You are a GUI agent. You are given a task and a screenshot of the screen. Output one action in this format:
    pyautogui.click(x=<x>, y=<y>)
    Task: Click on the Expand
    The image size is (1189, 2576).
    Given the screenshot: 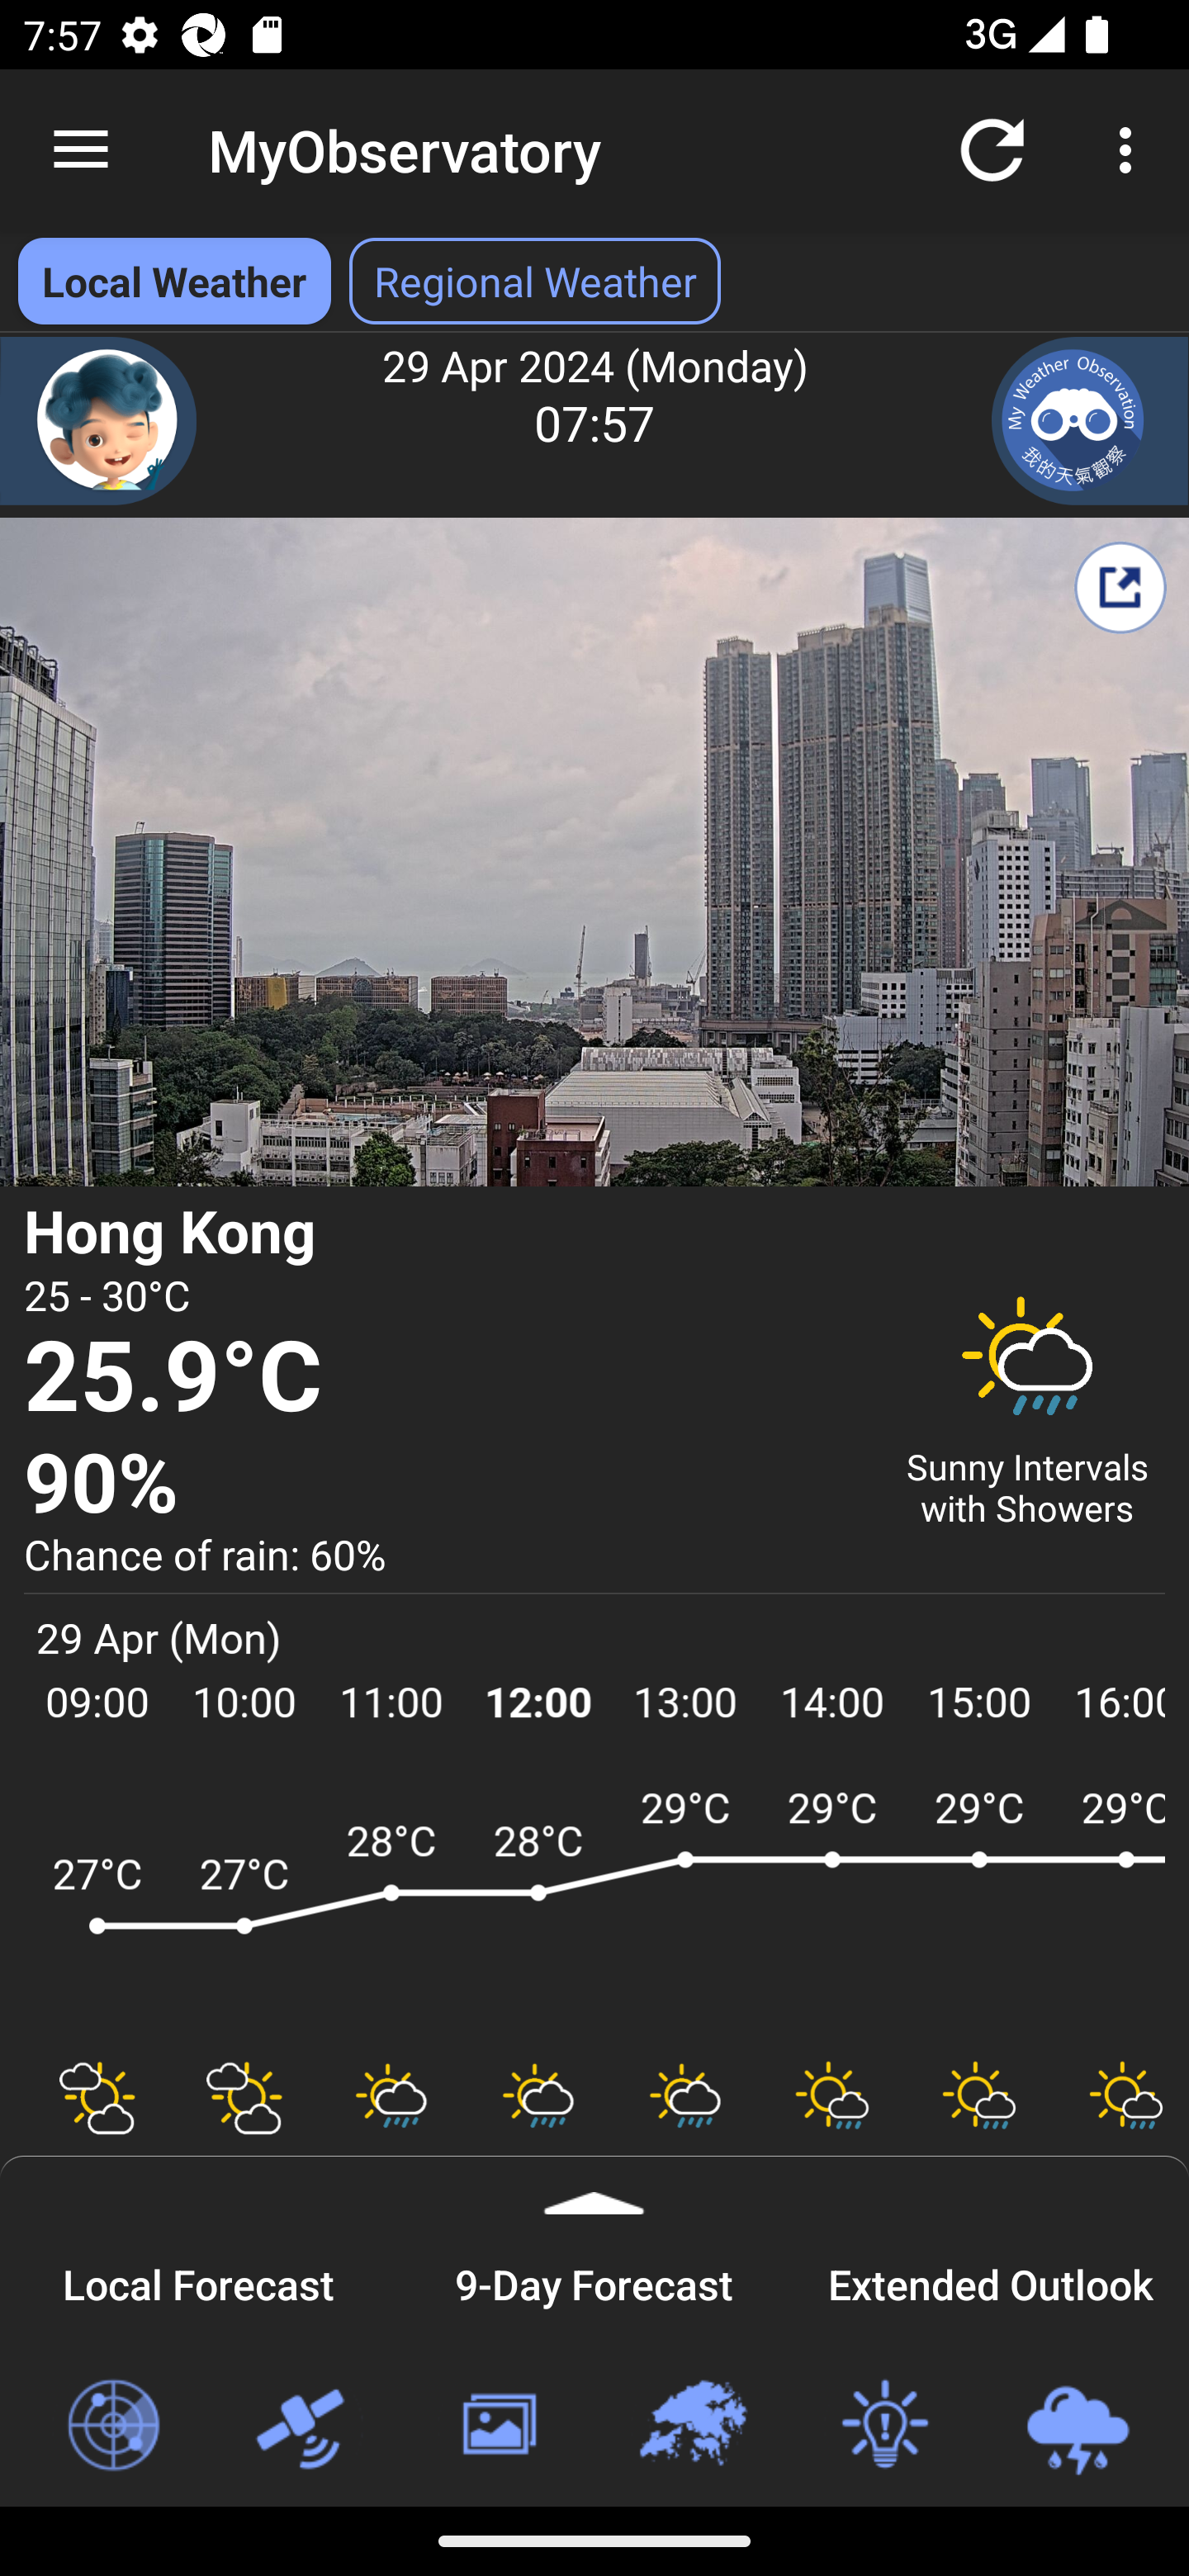 What is the action you would take?
    pyautogui.click(x=594, y=2185)
    